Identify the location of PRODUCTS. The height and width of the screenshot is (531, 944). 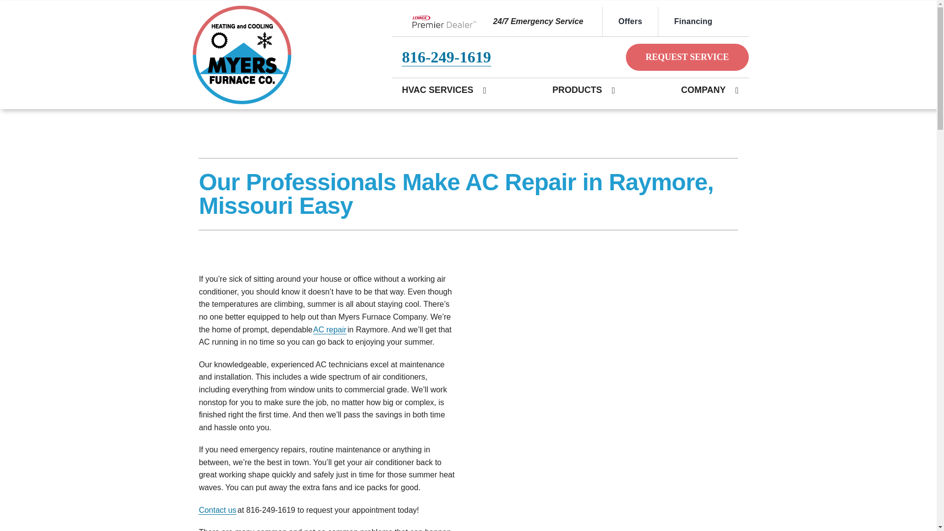
(577, 90).